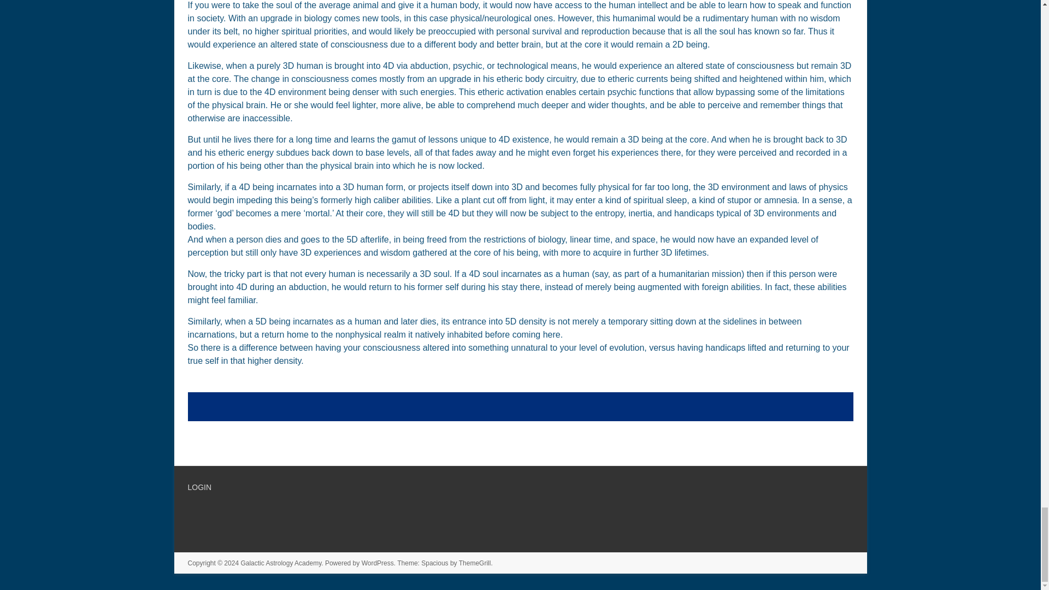 The image size is (1049, 590). Describe the element at coordinates (280, 563) in the screenshot. I see `Galactic Astrology Academy` at that location.